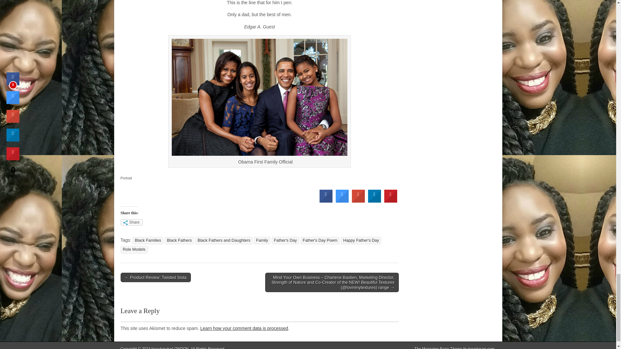 The width and height of the screenshot is (621, 349). What do you see at coordinates (326, 201) in the screenshot?
I see `Share on Facebook` at bounding box center [326, 201].